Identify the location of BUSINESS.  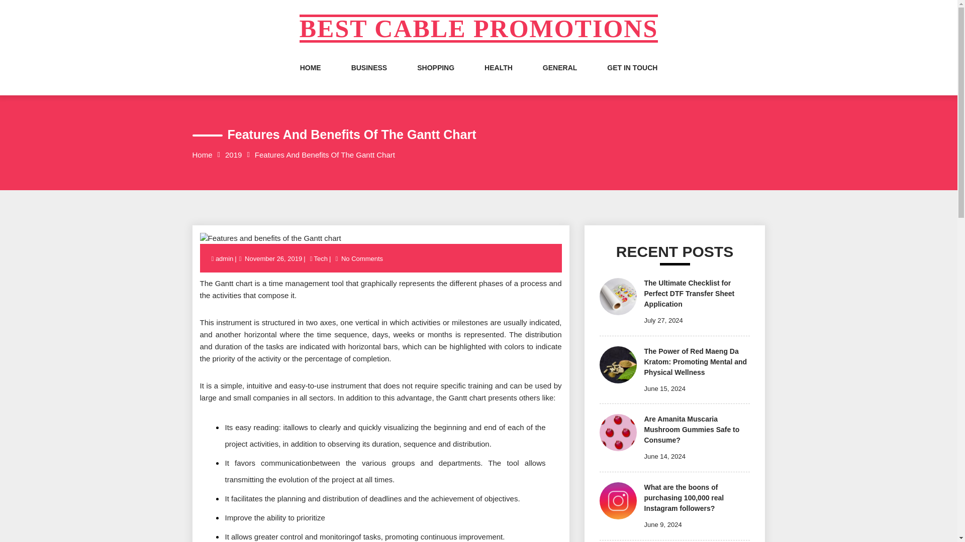
(369, 77).